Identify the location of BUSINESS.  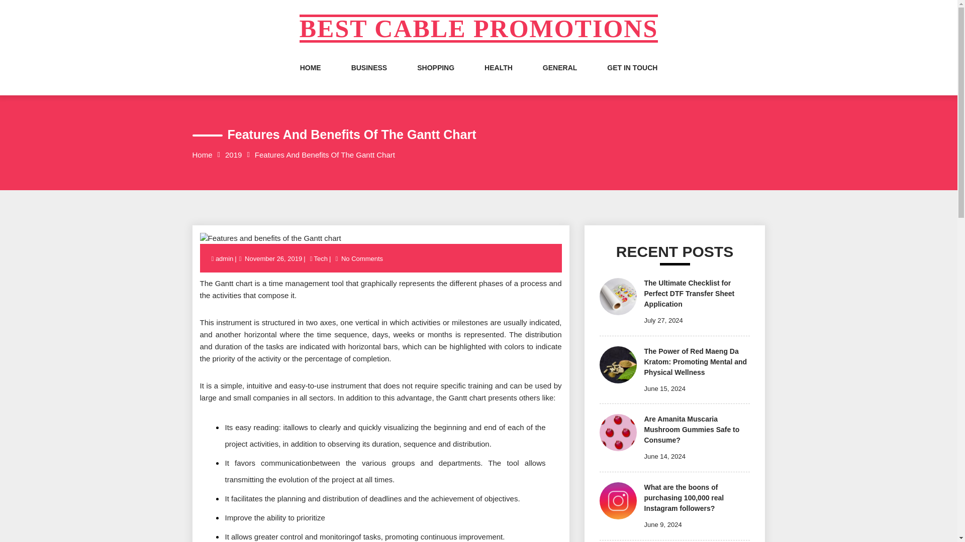
(369, 77).